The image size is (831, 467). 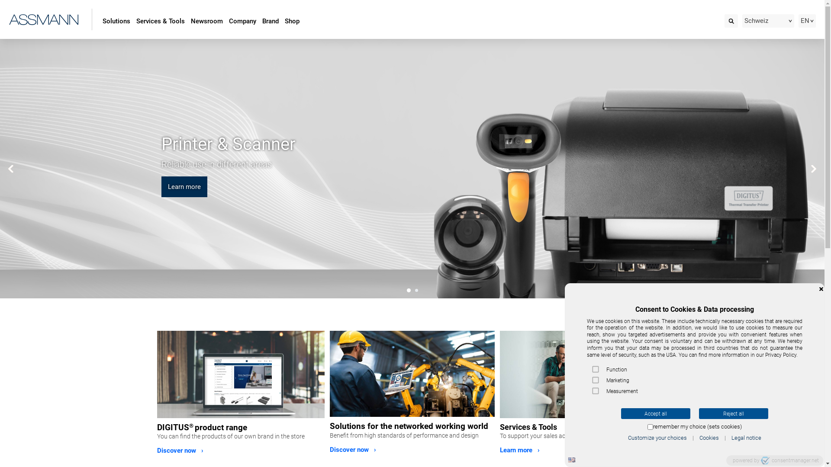 What do you see at coordinates (241, 374) in the screenshot?
I see `ACH Shop` at bounding box center [241, 374].